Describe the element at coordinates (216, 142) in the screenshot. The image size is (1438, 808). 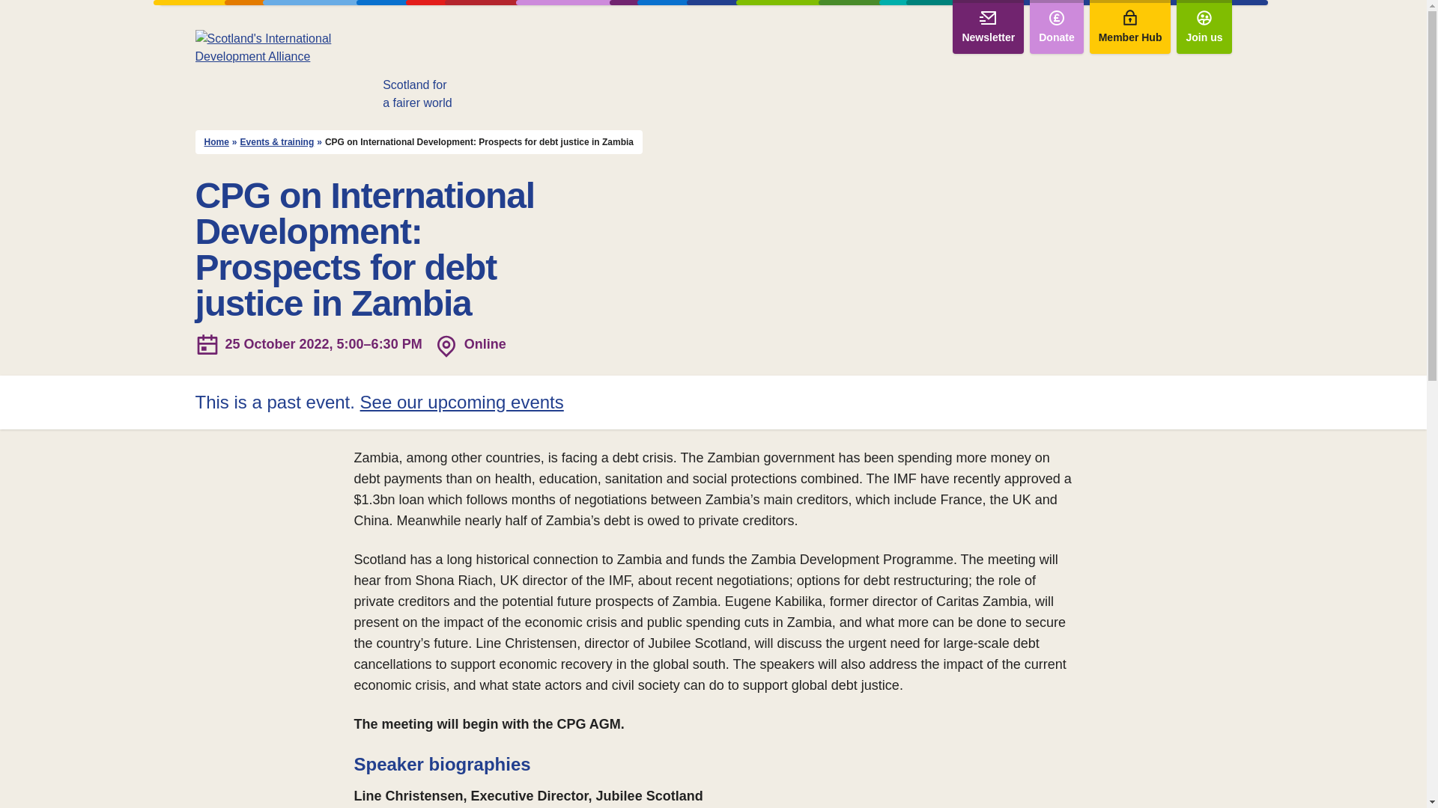
I see `Go to Scotland's International Development Alliance.` at that location.